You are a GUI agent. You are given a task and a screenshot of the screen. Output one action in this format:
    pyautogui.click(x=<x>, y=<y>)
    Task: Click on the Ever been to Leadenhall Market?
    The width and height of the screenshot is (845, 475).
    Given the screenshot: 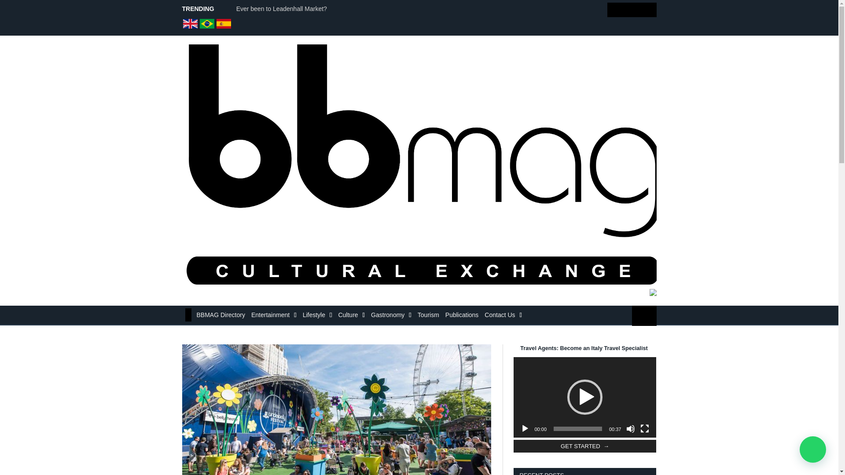 What is the action you would take?
    pyautogui.click(x=283, y=9)
    